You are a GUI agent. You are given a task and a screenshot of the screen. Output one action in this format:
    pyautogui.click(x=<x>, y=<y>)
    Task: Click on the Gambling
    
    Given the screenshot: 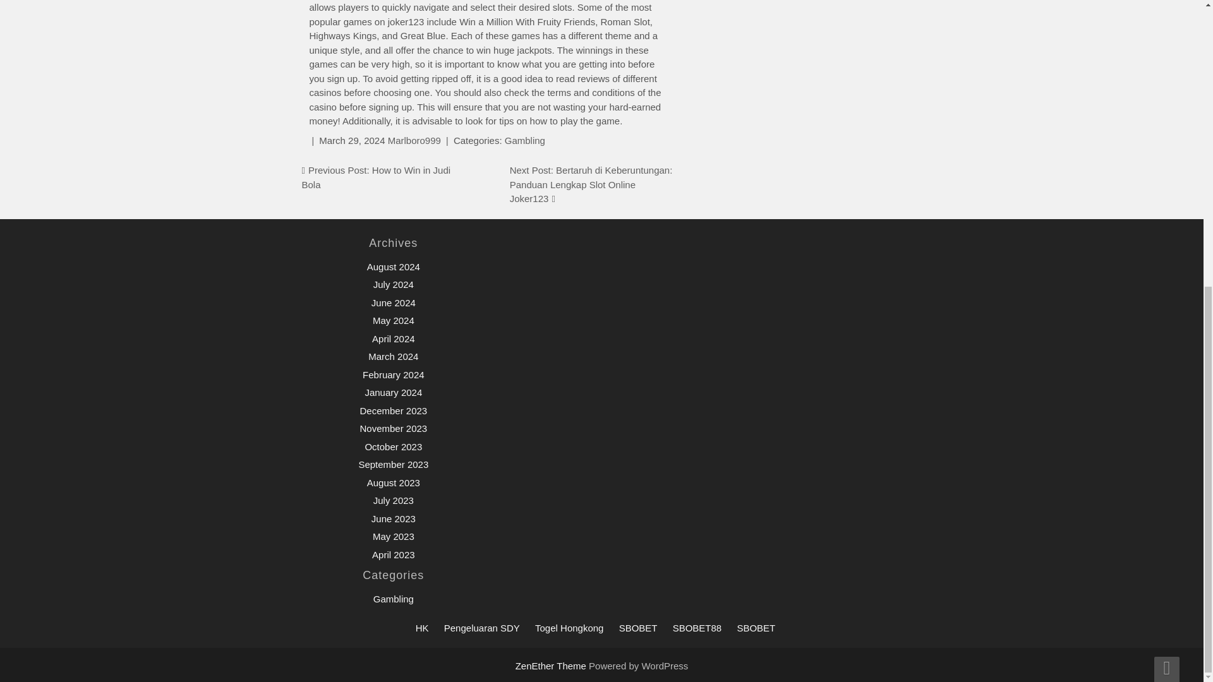 What is the action you would take?
    pyautogui.click(x=393, y=599)
    